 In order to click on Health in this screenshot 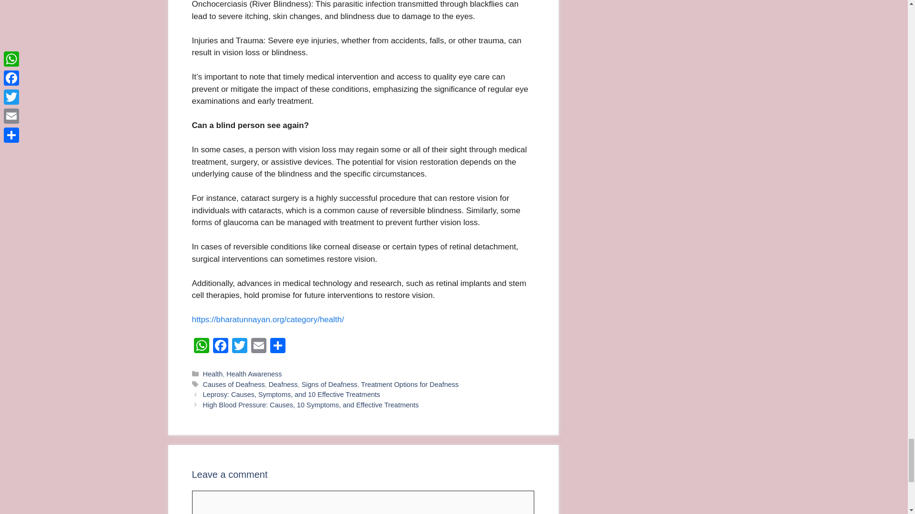, I will do `click(213, 374)`.